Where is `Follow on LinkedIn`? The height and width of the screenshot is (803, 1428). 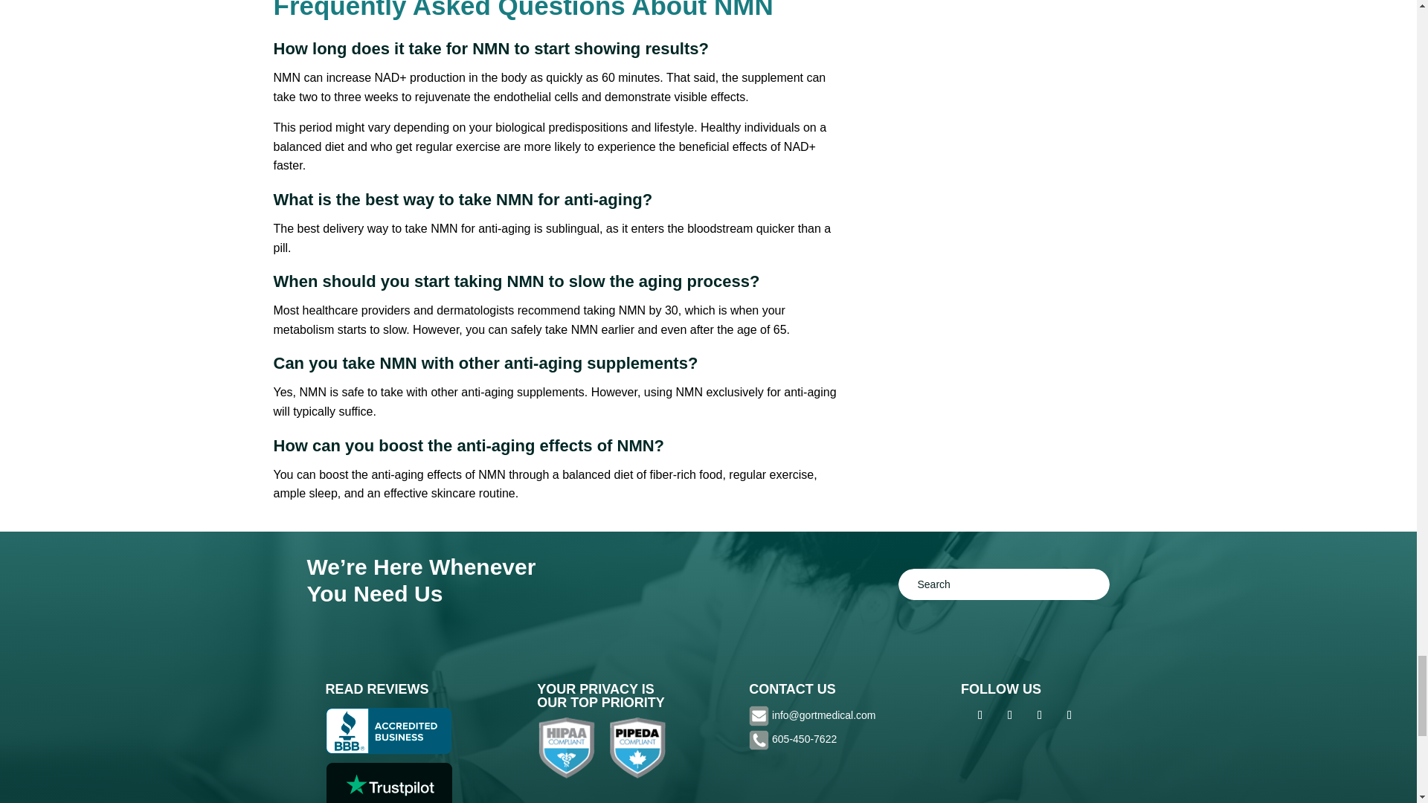 Follow on LinkedIn is located at coordinates (1070, 715).